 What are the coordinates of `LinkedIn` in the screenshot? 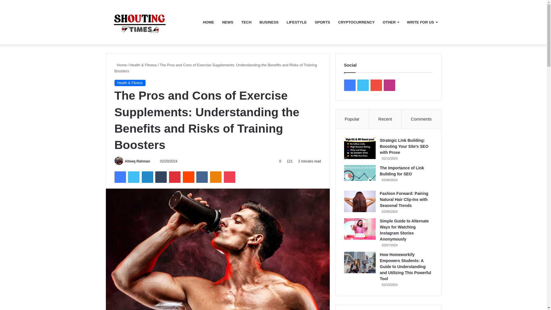 It's located at (147, 177).